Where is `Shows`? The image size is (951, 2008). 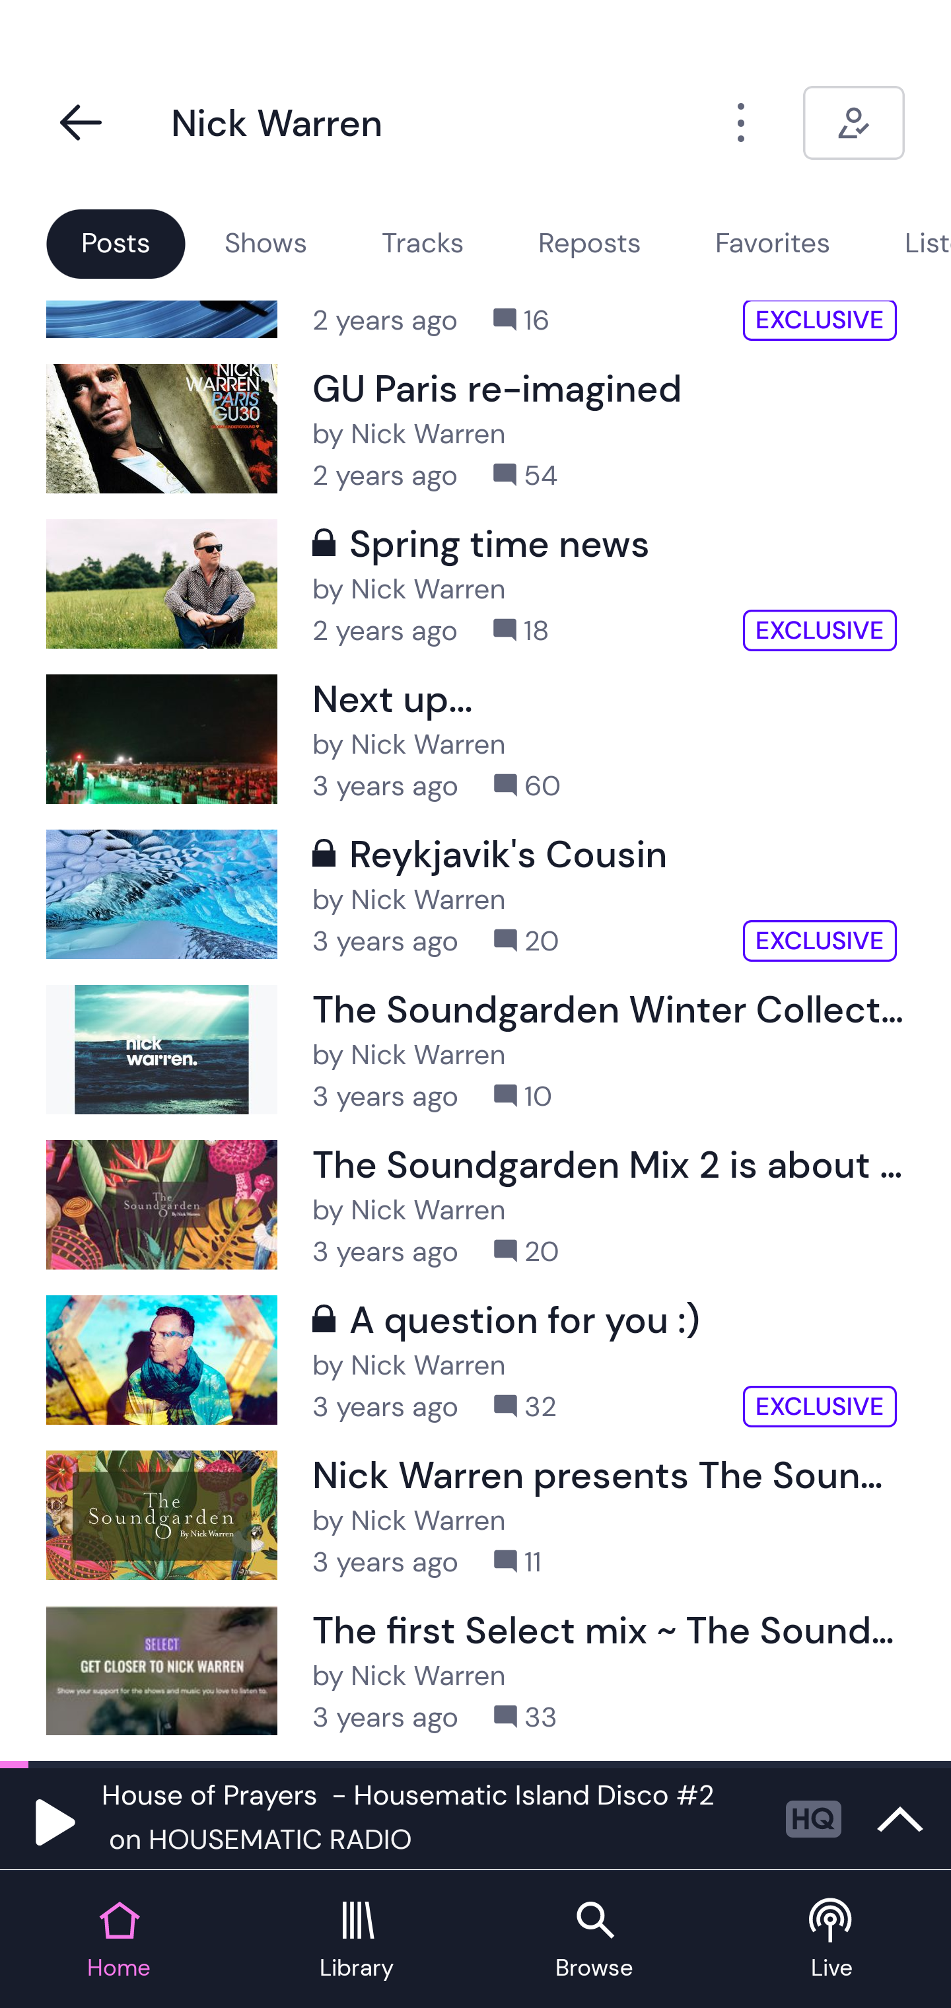 Shows is located at coordinates (265, 243).